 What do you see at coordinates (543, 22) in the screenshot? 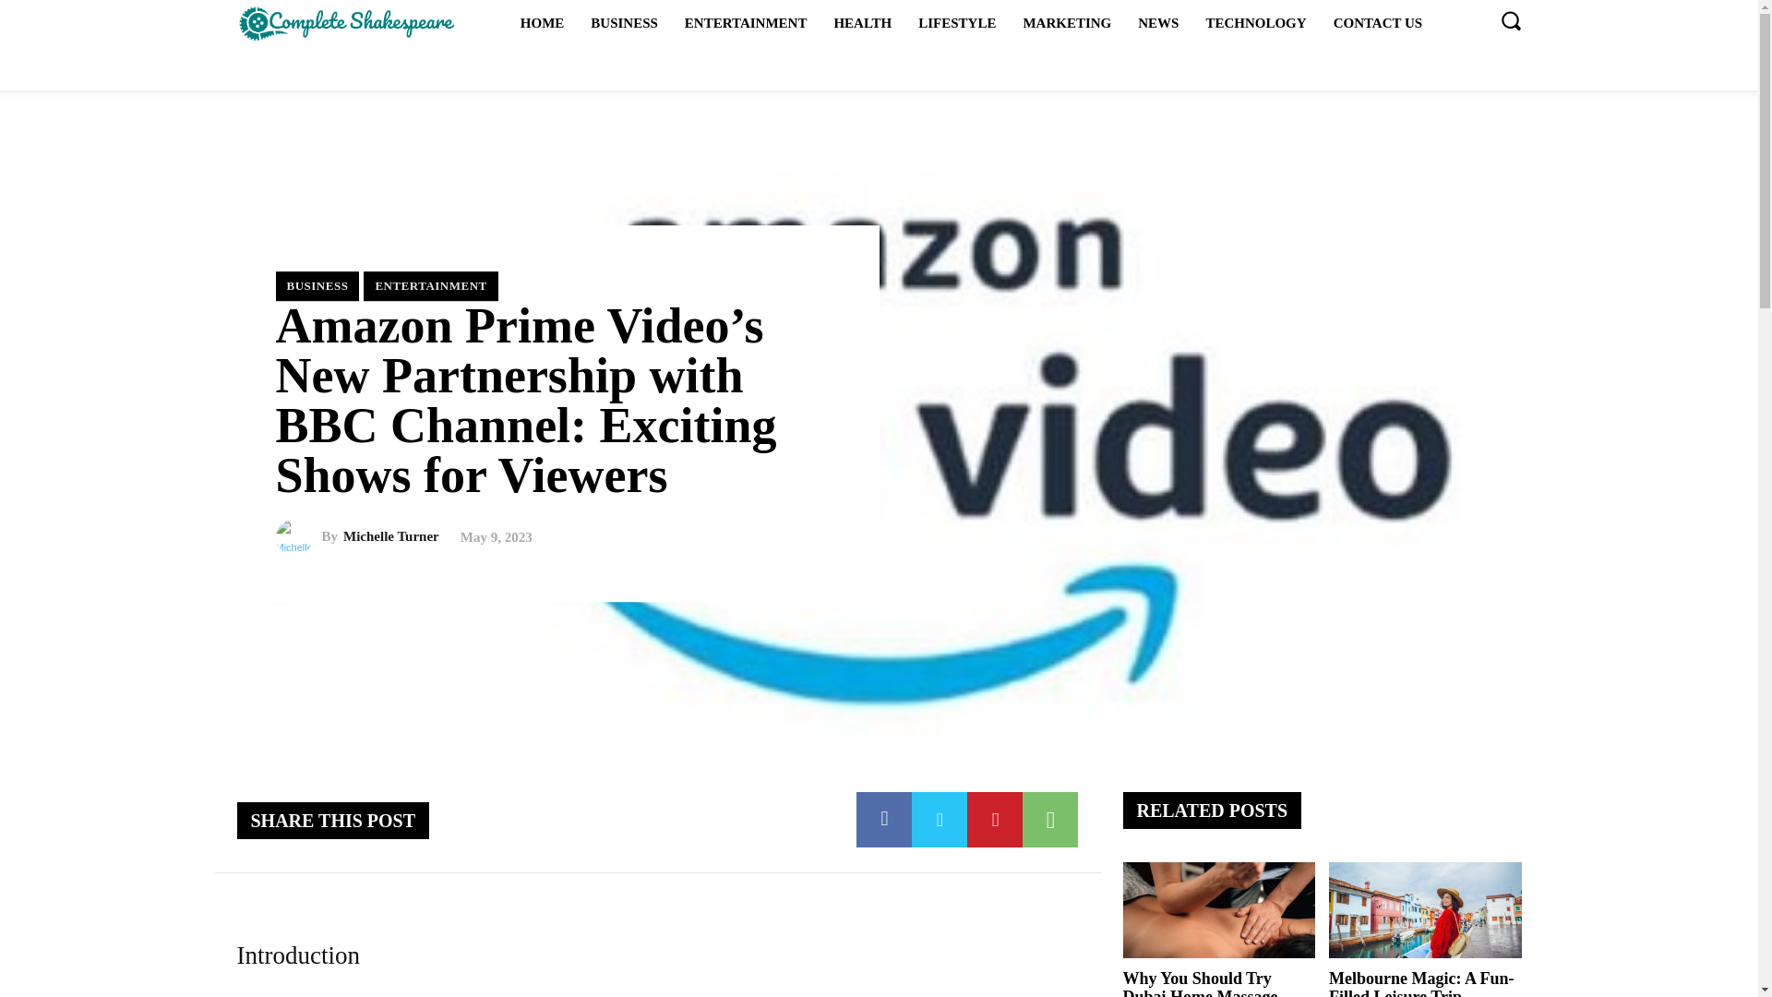
I see `HOME` at bounding box center [543, 22].